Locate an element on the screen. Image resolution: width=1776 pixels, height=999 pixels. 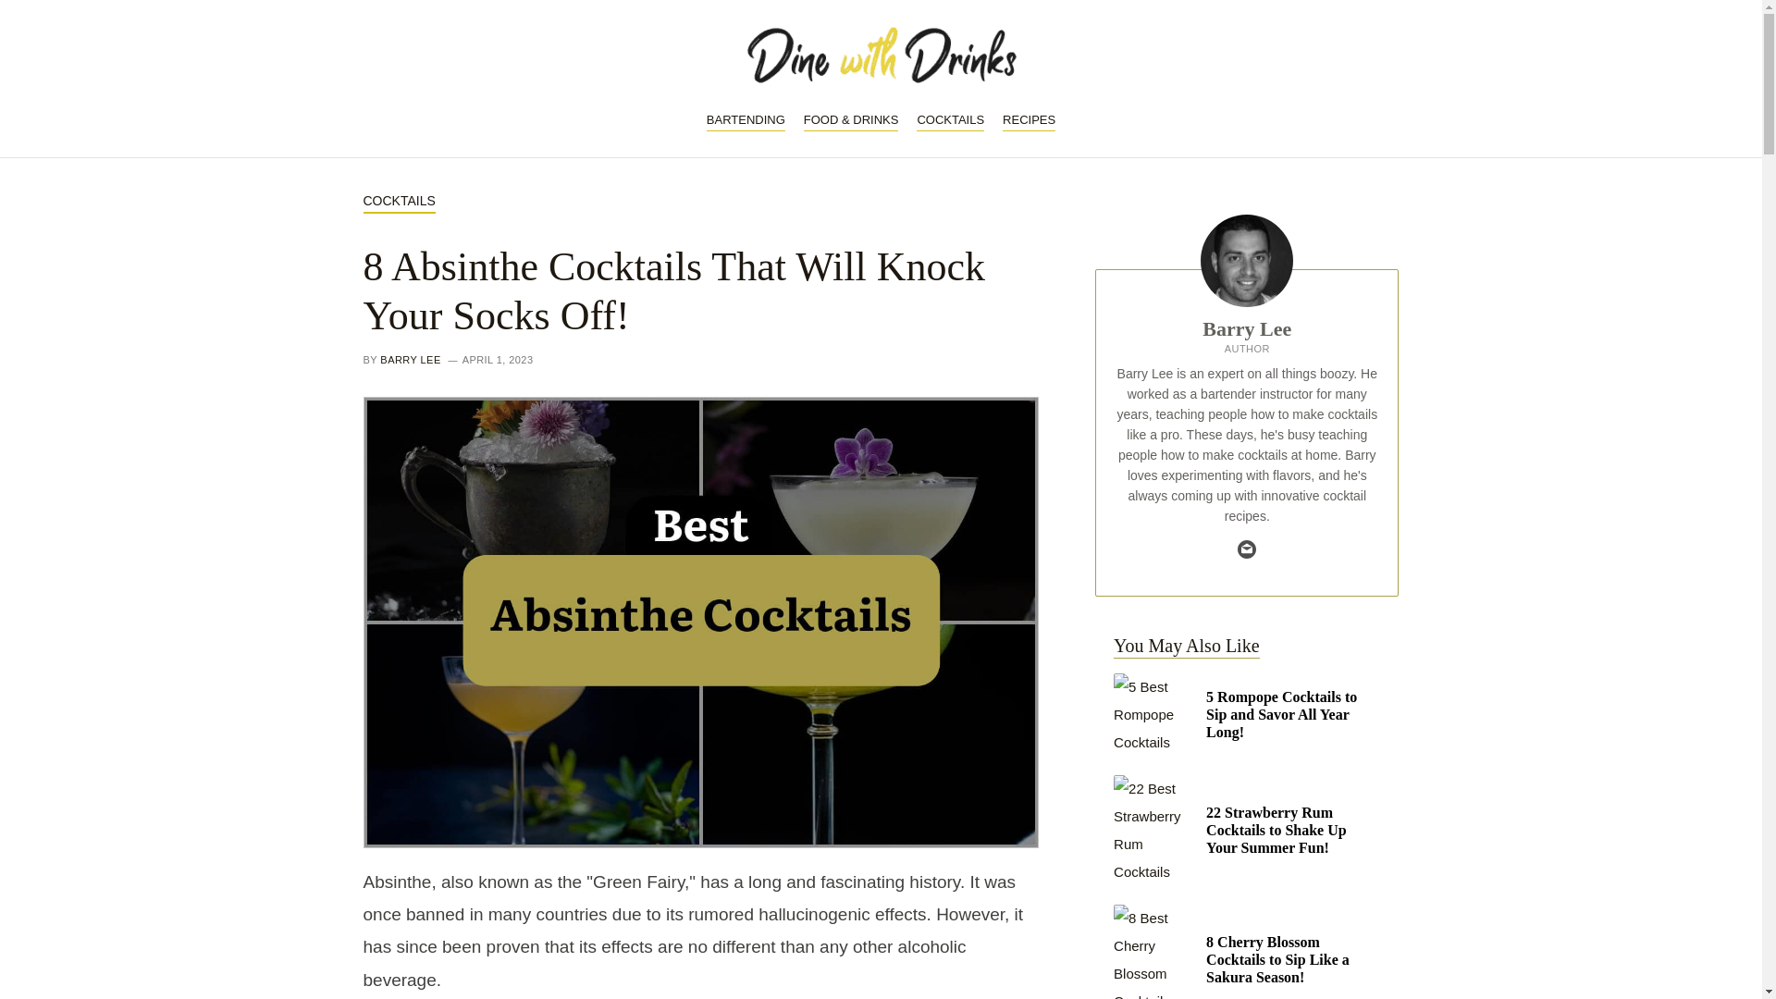
RECIPES is located at coordinates (1029, 120).